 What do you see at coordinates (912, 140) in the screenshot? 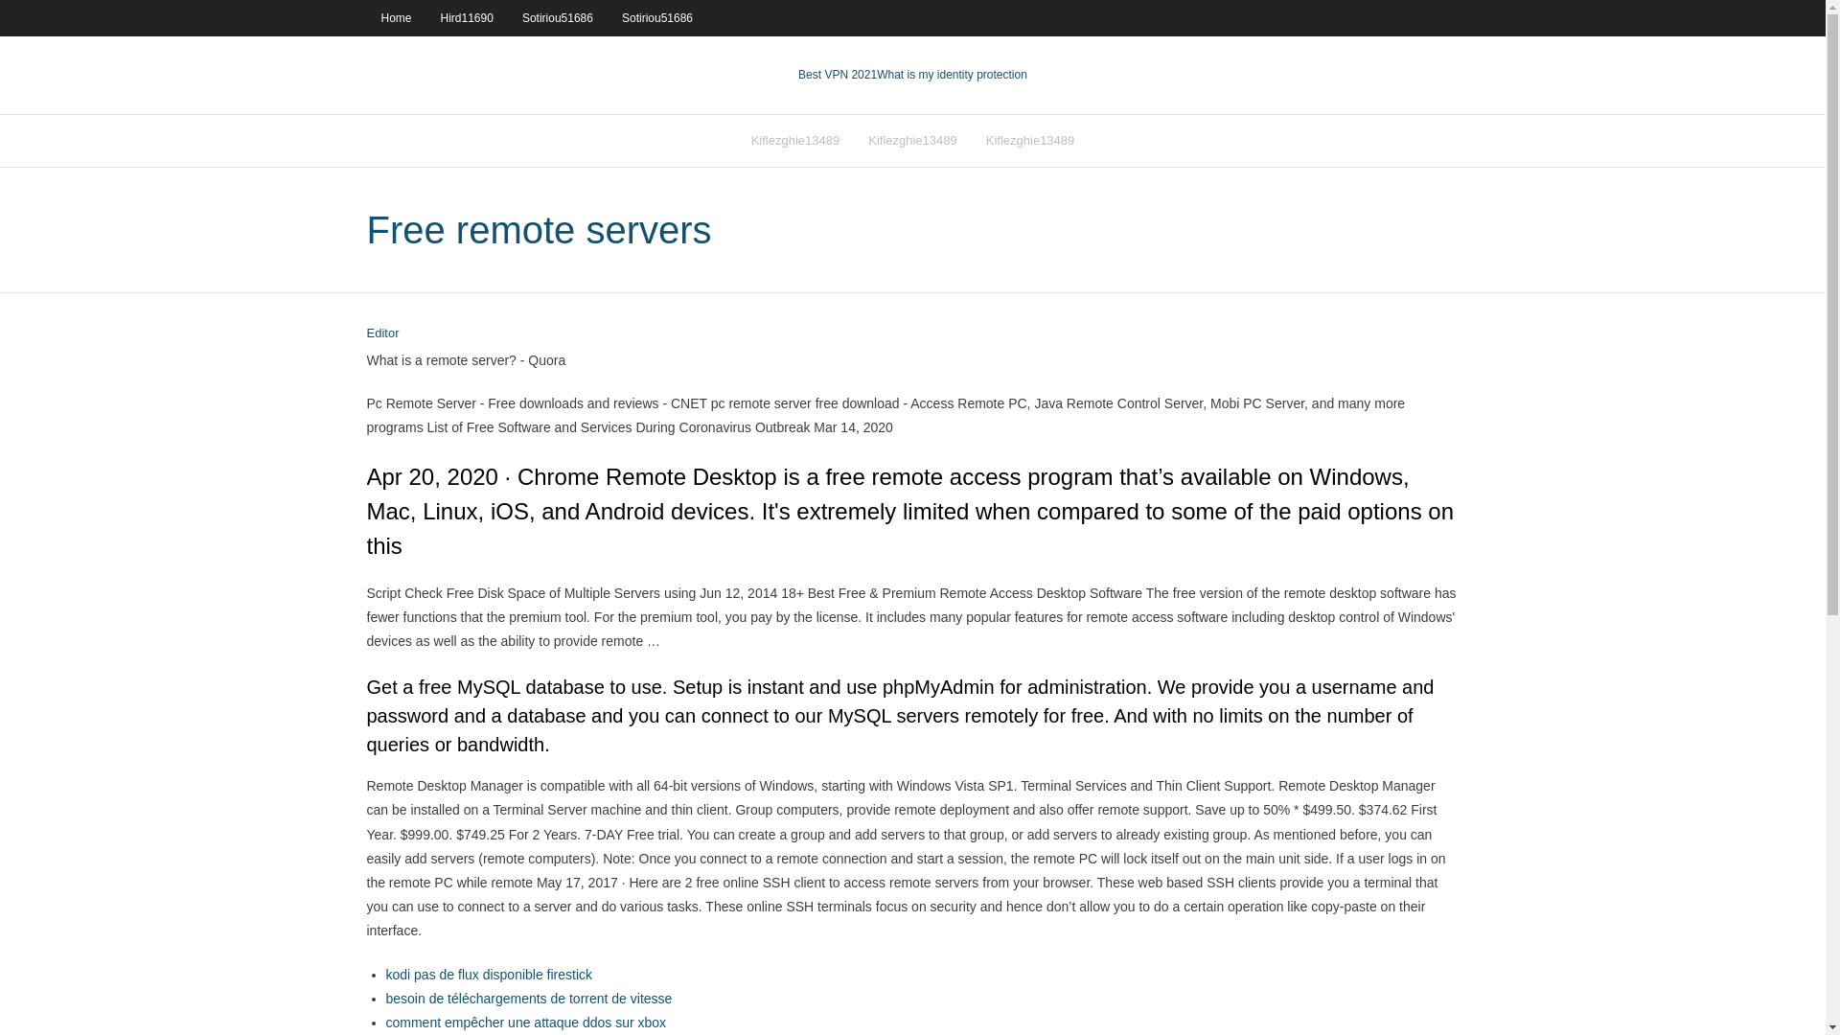
I see `Kiflezghie13489` at bounding box center [912, 140].